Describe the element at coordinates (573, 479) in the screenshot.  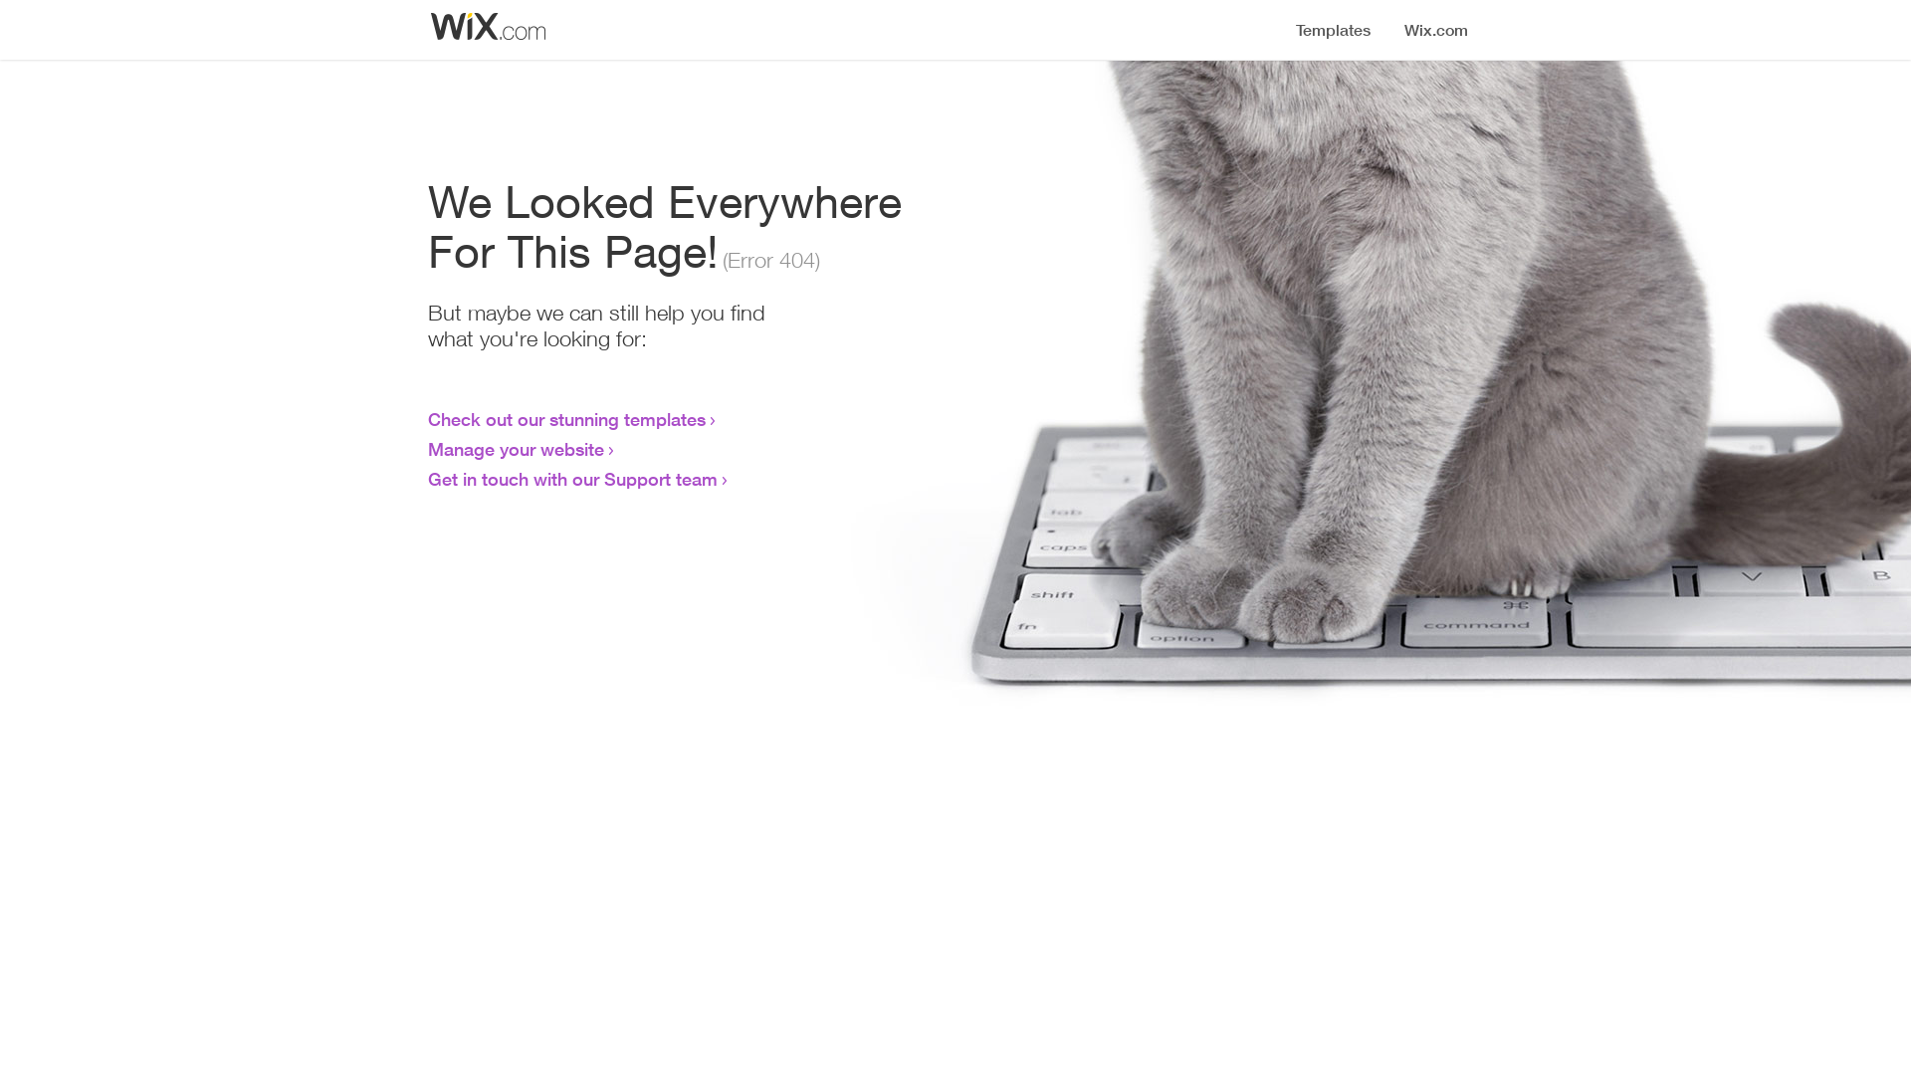
I see `Get in touch with our Support team` at that location.